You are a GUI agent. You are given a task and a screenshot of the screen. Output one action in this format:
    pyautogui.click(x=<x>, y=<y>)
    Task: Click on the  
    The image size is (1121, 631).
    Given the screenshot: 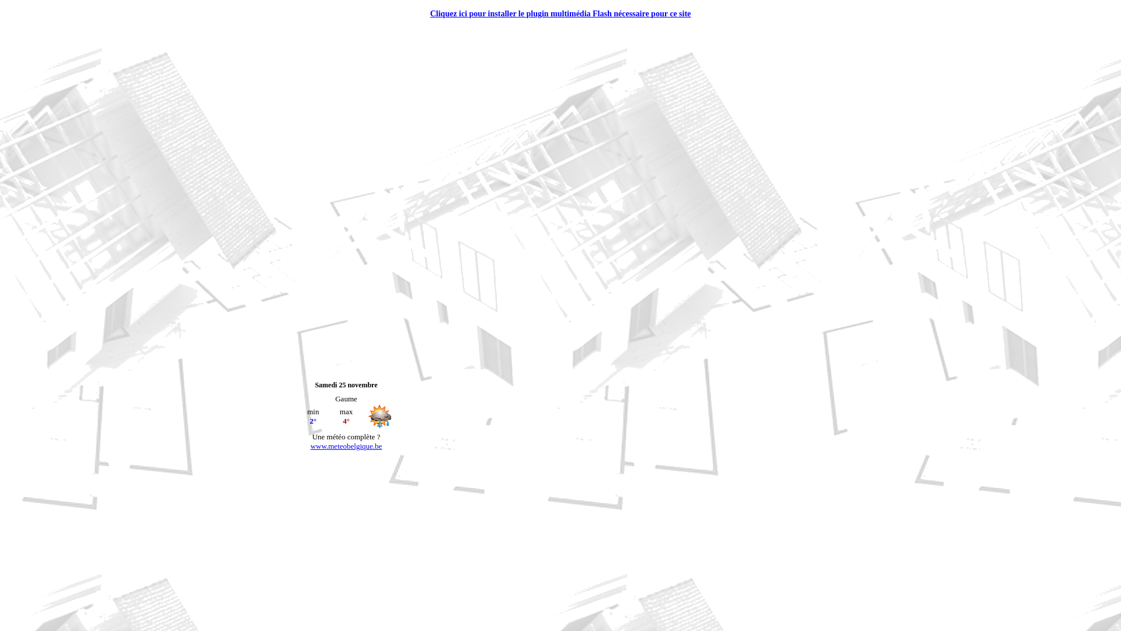 What is the action you would take?
    pyautogui.click(x=298, y=6)
    